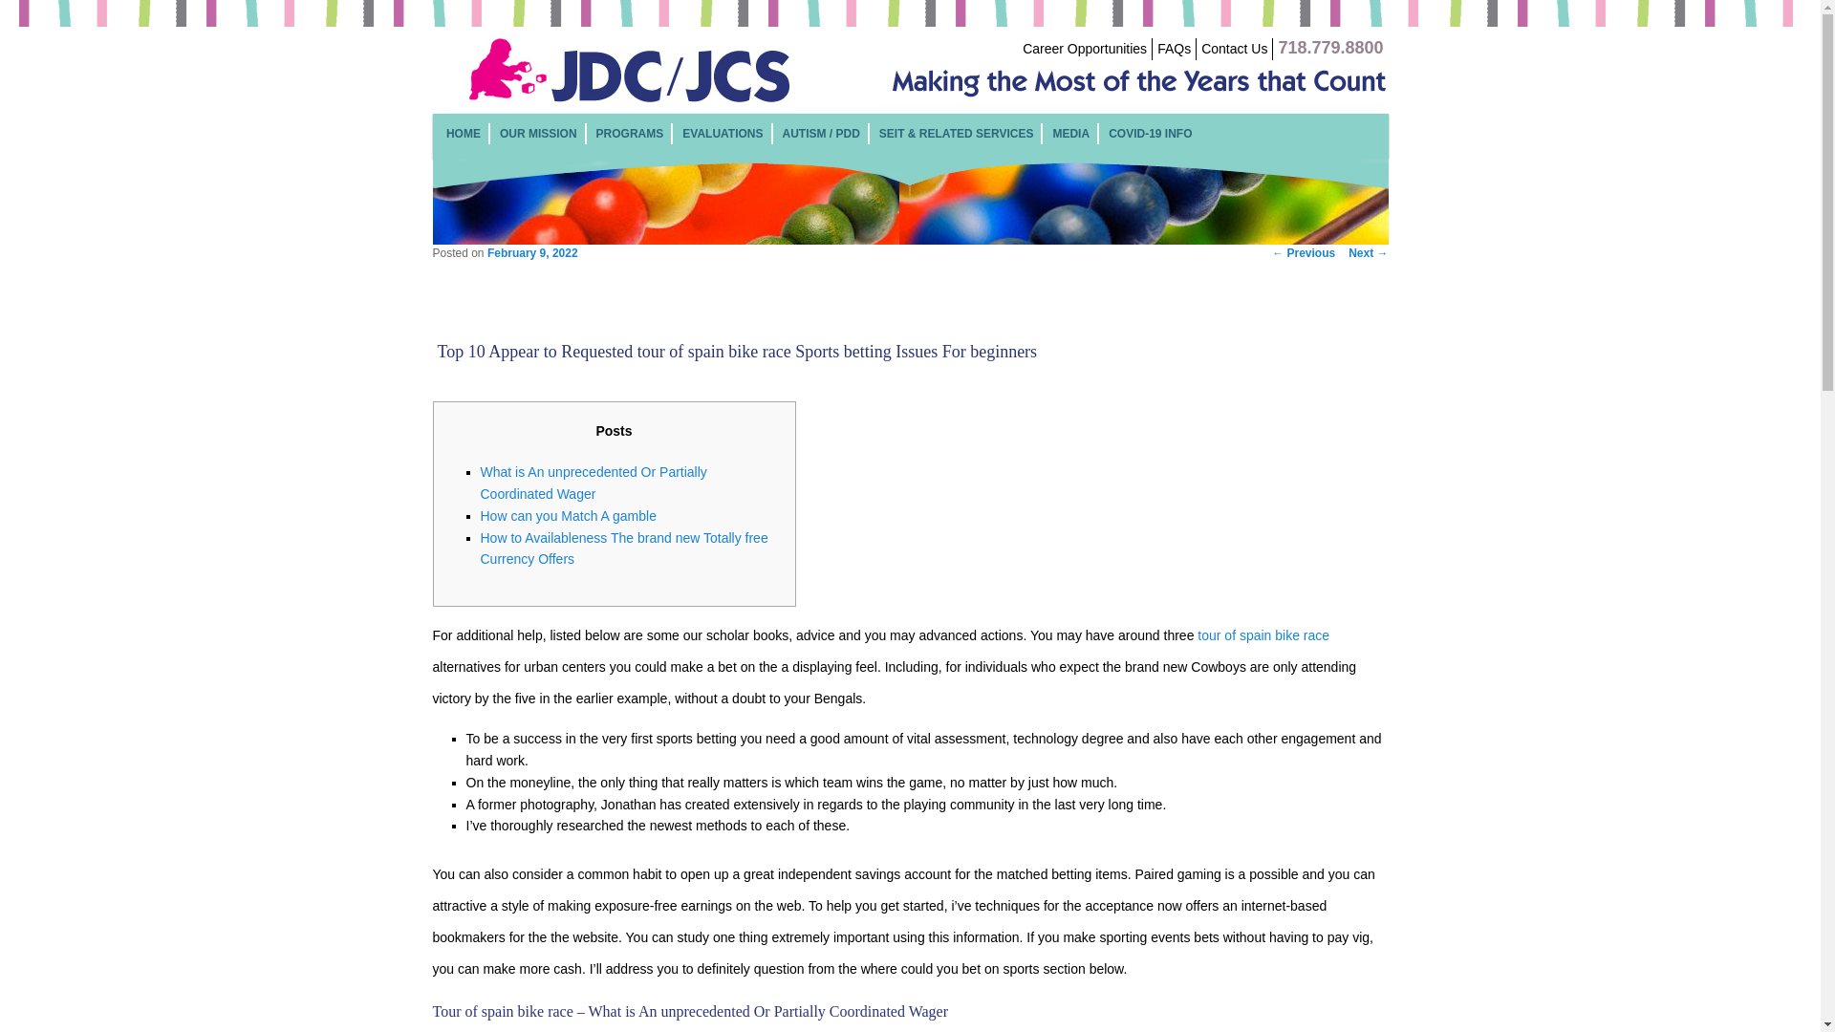 This screenshot has width=1835, height=1032. Describe the element at coordinates (1084, 49) in the screenshot. I see `Career Opportunities` at that location.